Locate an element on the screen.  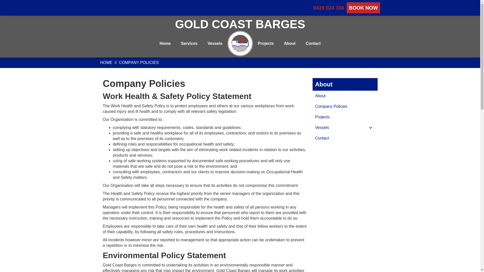
Projects is located at coordinates (345, 117).